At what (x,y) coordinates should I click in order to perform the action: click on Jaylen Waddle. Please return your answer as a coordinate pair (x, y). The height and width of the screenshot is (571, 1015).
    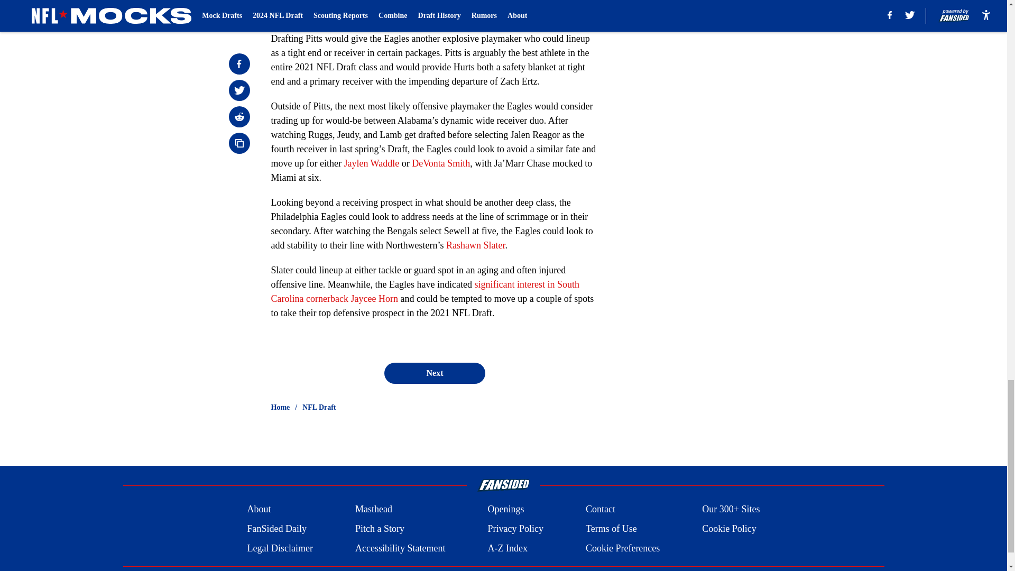
    Looking at the image, I should click on (371, 163).